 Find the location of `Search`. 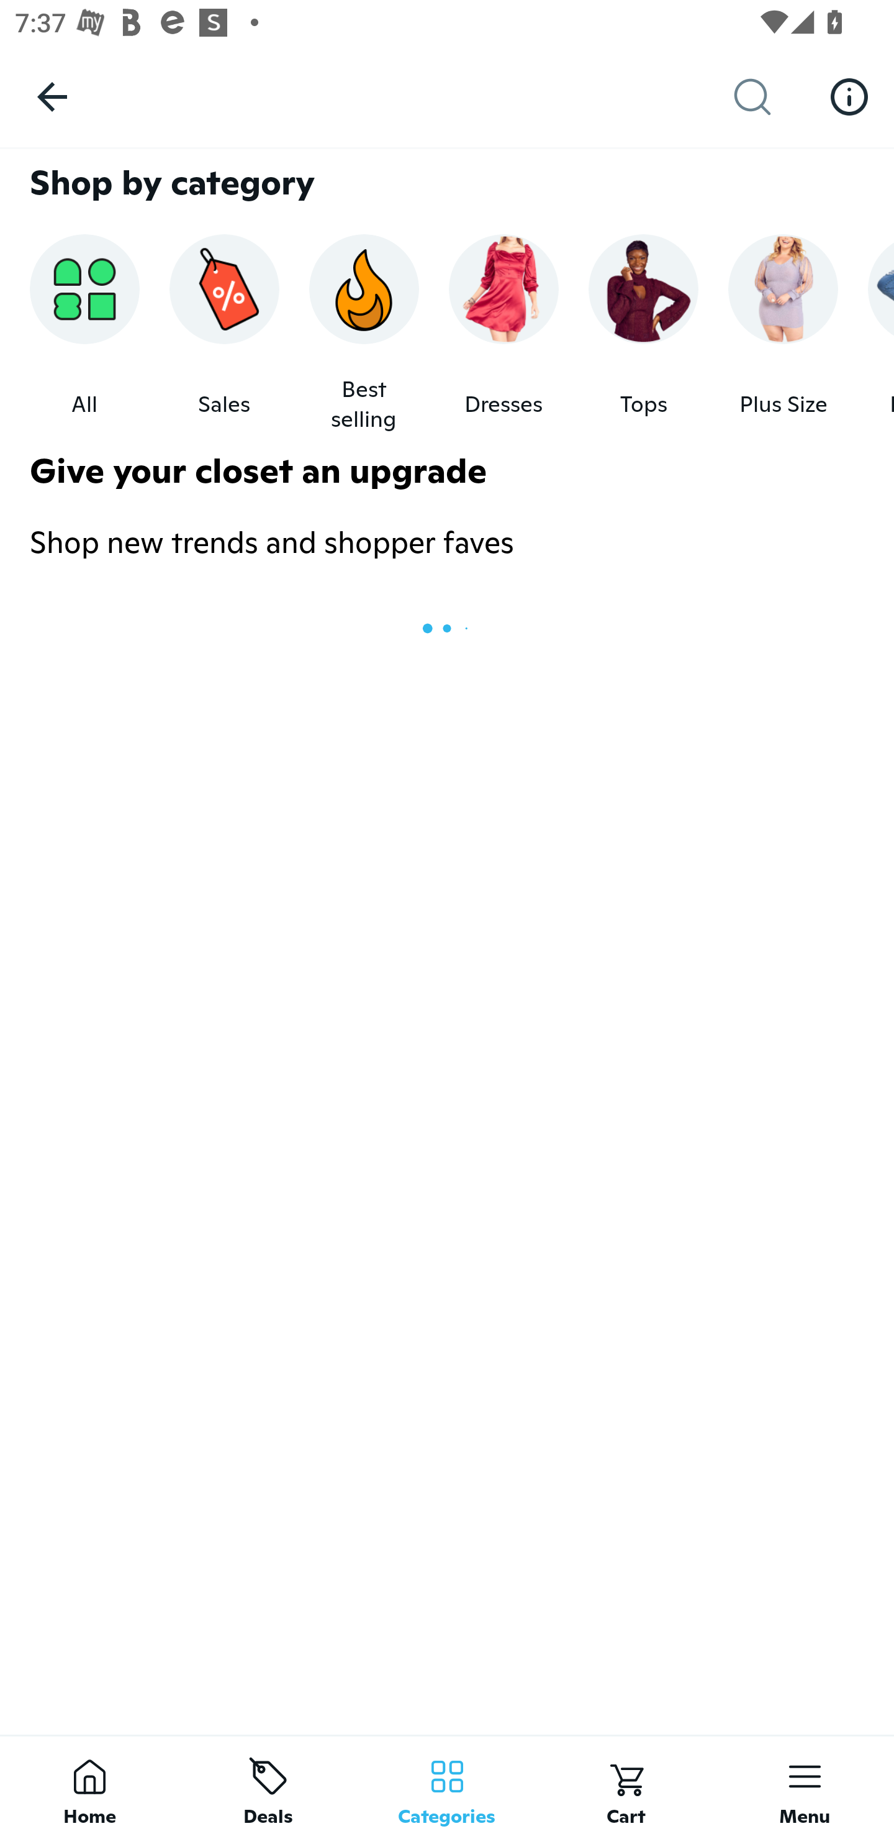

Search is located at coordinates (769, 97).